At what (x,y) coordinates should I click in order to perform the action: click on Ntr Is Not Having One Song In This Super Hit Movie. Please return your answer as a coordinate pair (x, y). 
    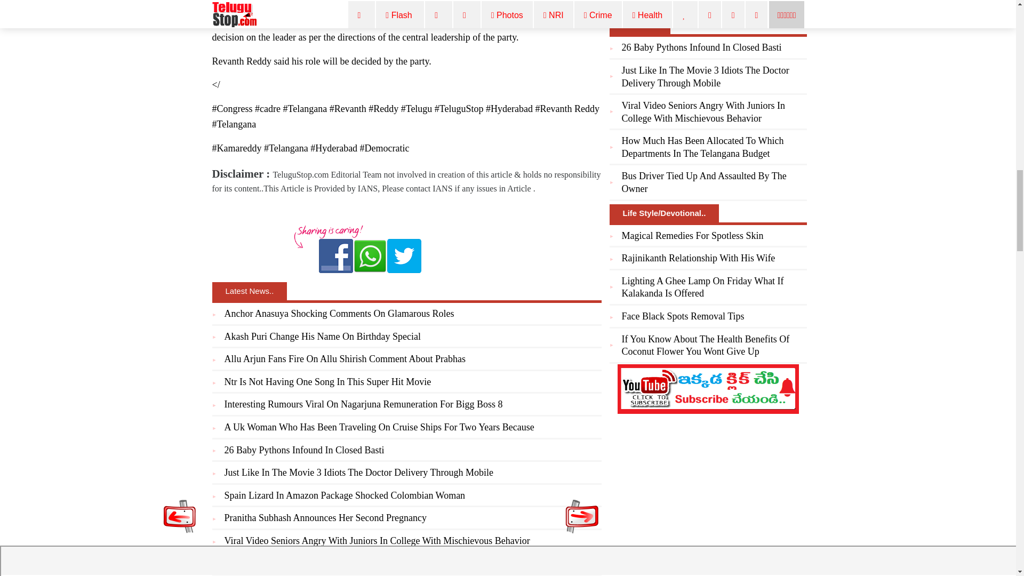
    Looking at the image, I should click on (327, 382).